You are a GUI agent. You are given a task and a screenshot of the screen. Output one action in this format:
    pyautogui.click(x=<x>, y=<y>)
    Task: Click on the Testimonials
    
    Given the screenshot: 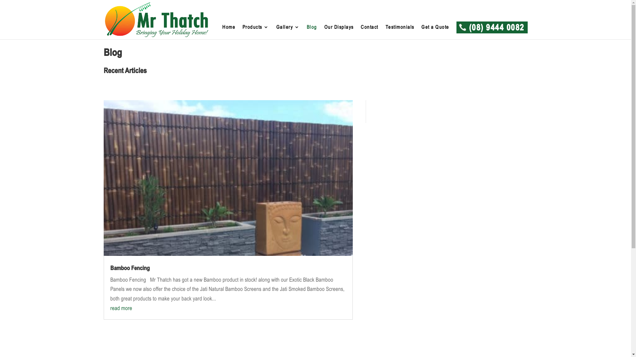 What is the action you would take?
    pyautogui.click(x=400, y=32)
    